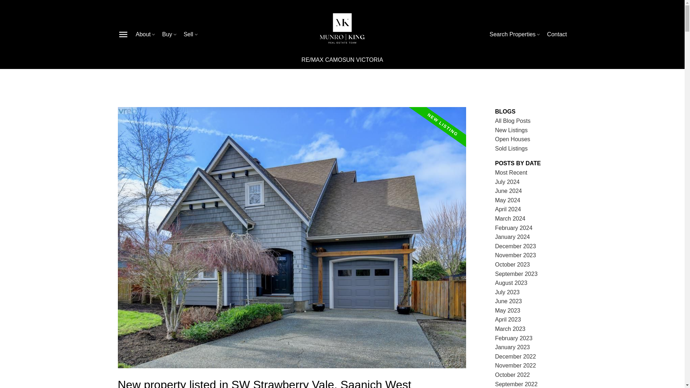 The height and width of the screenshot is (388, 690). I want to click on December 2023, so click(515, 246).